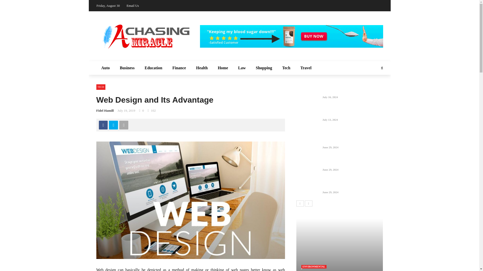 The width and height of the screenshot is (483, 271). What do you see at coordinates (286, 68) in the screenshot?
I see `Tech` at bounding box center [286, 68].